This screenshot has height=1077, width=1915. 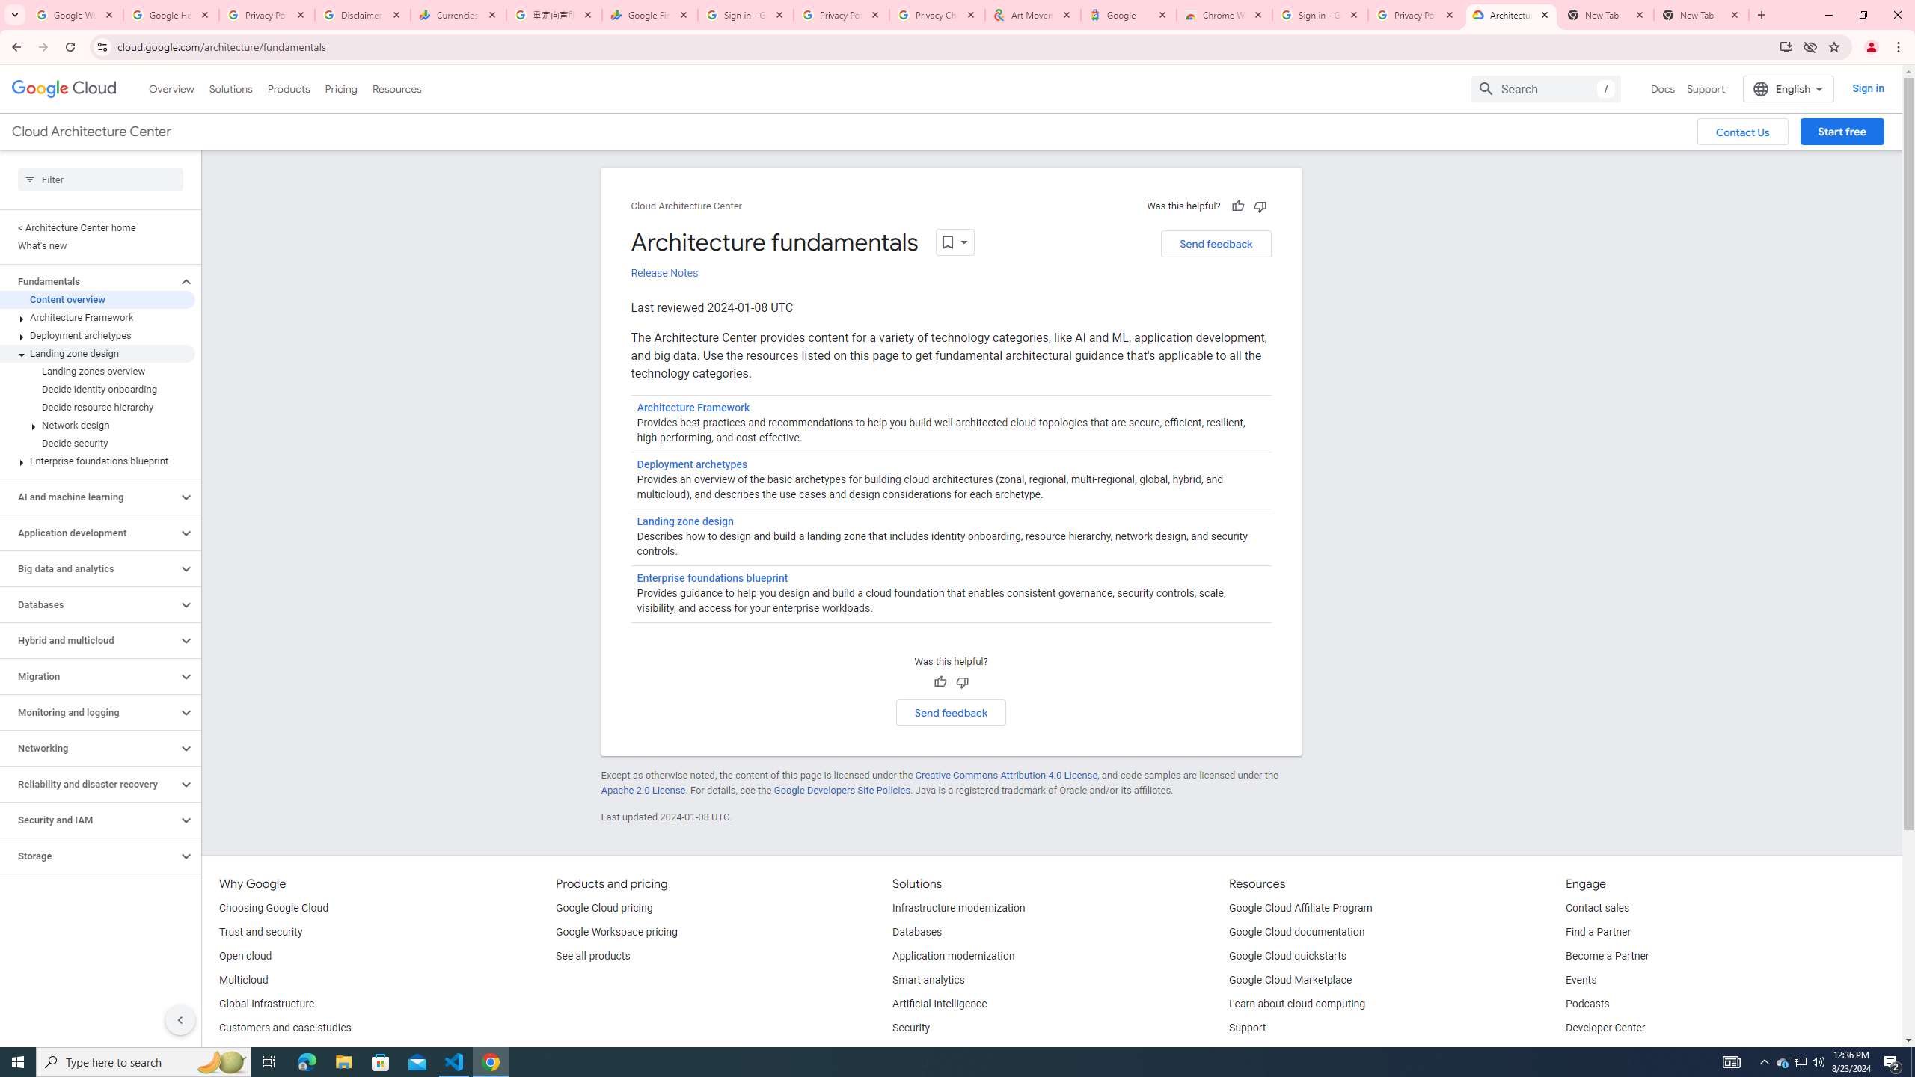 What do you see at coordinates (616, 932) in the screenshot?
I see `Google Workspace pricing` at bounding box center [616, 932].